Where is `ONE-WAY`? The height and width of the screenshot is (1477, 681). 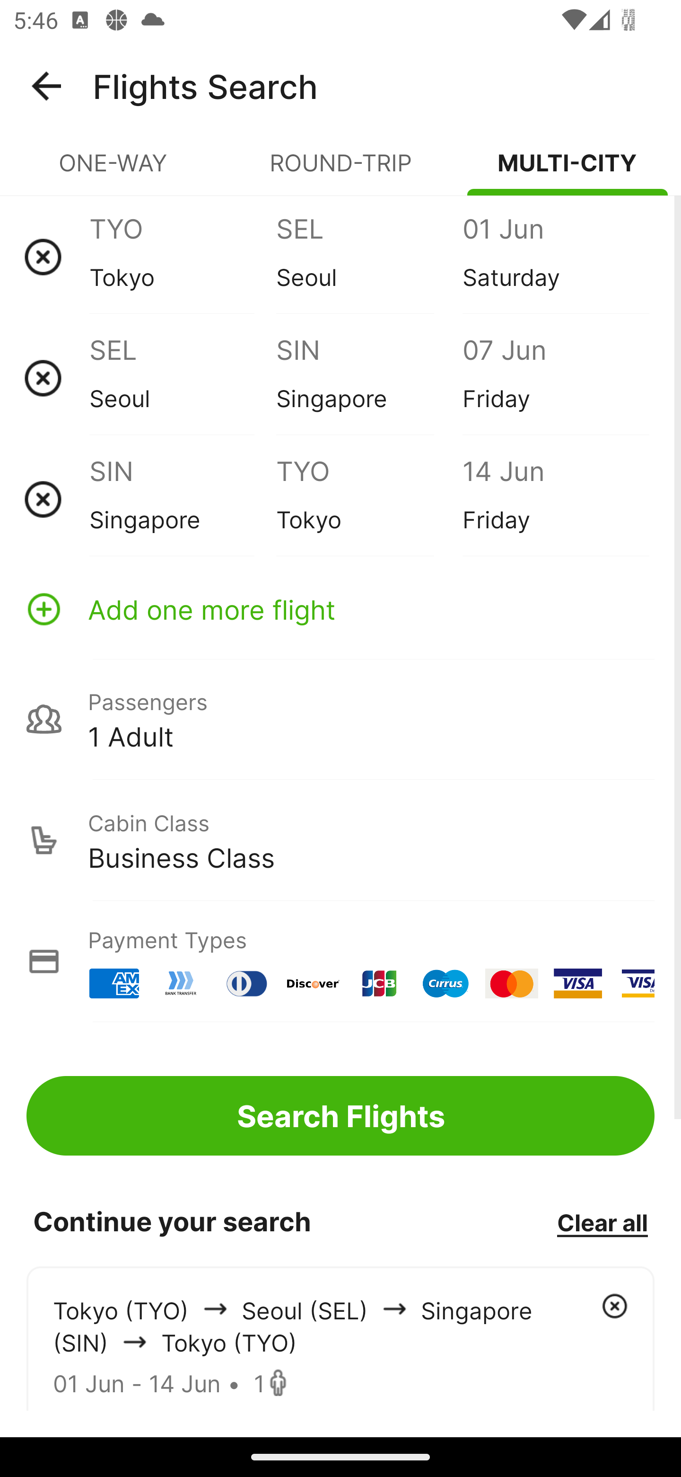
ONE-WAY is located at coordinates (113, 170).